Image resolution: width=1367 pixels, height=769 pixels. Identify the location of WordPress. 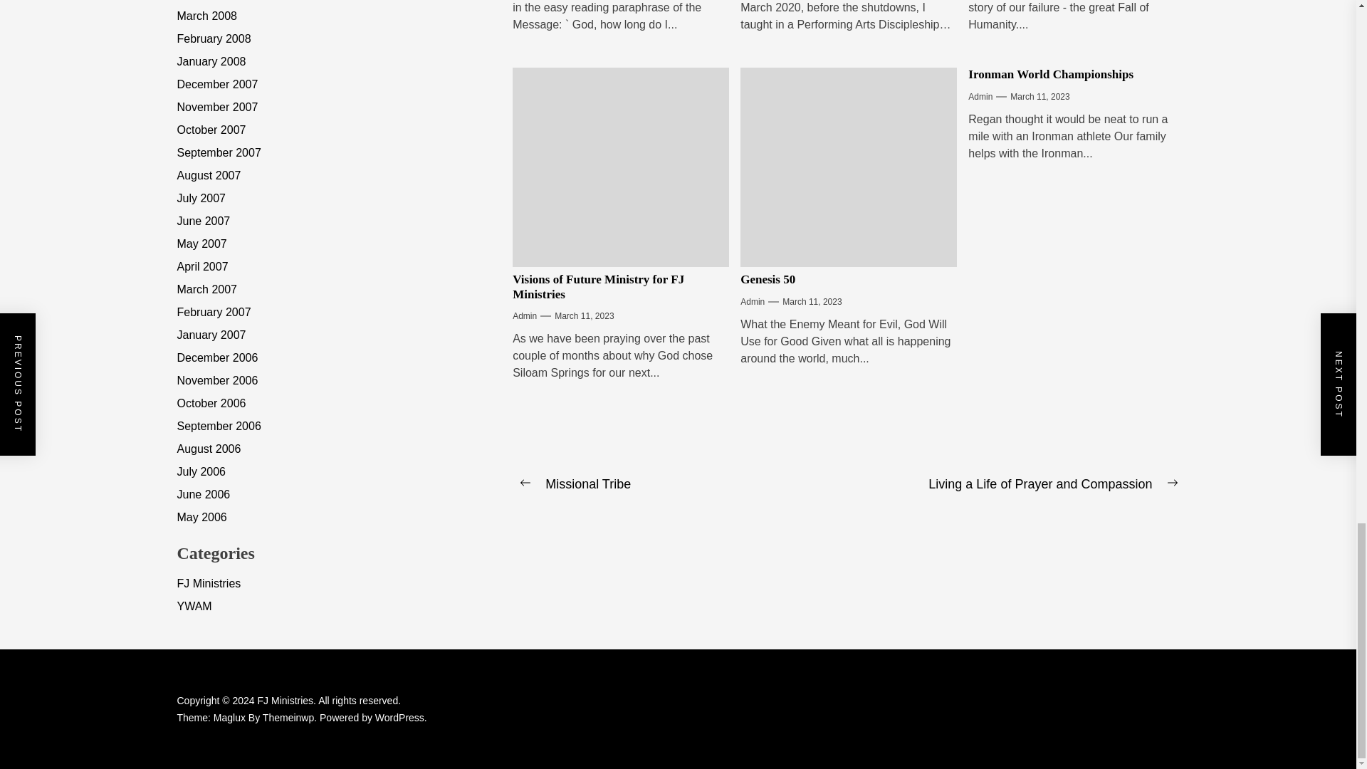
(400, 718).